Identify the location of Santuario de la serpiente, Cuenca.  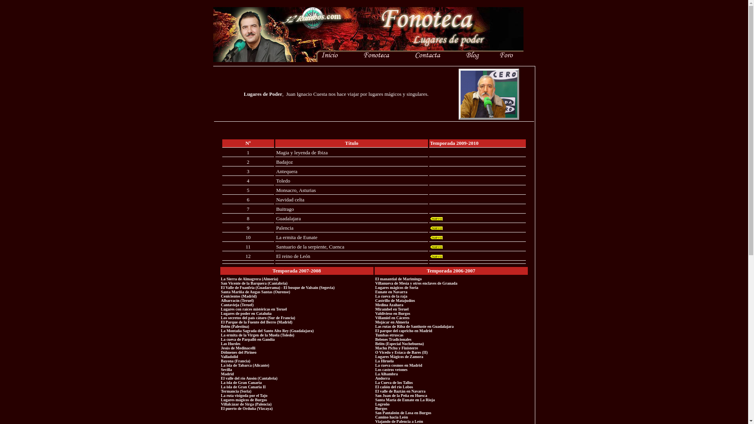
(310, 247).